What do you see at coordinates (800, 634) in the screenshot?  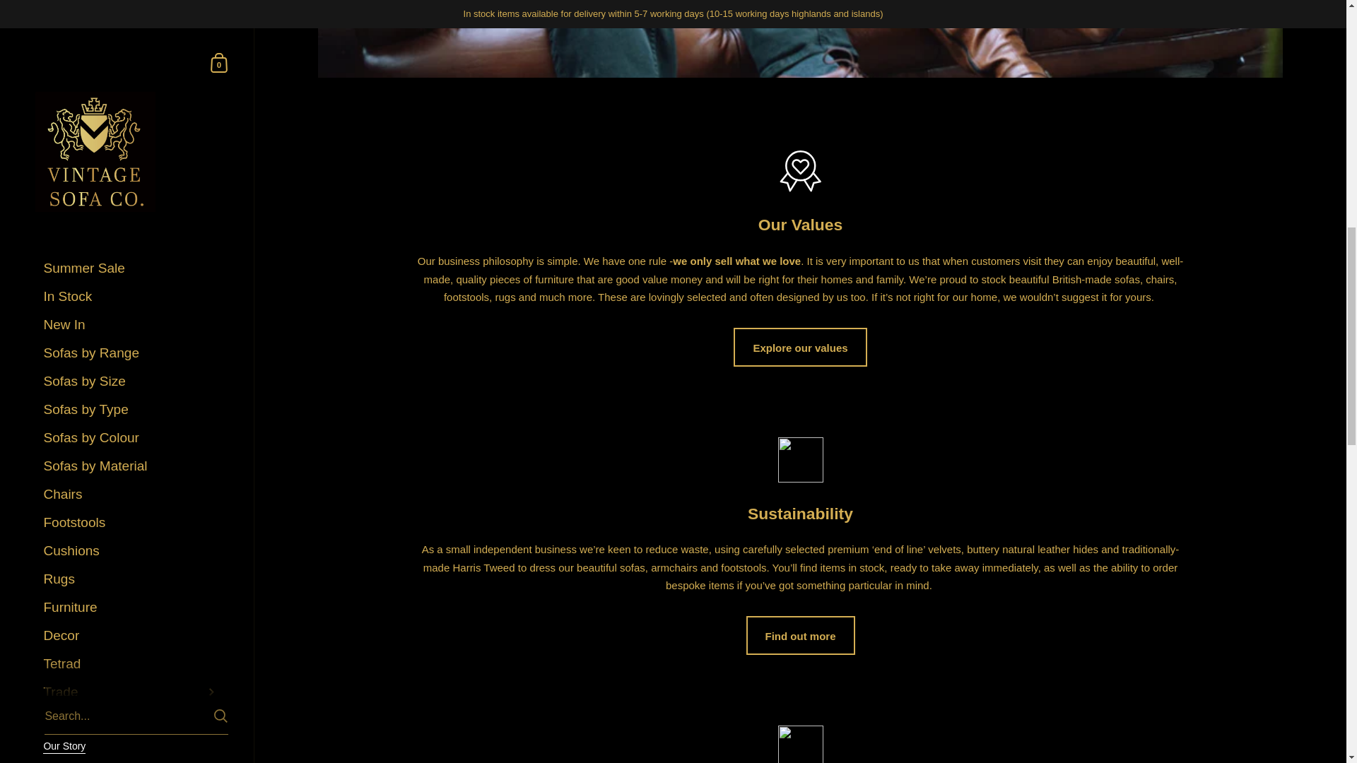 I see `Find out more` at bounding box center [800, 634].